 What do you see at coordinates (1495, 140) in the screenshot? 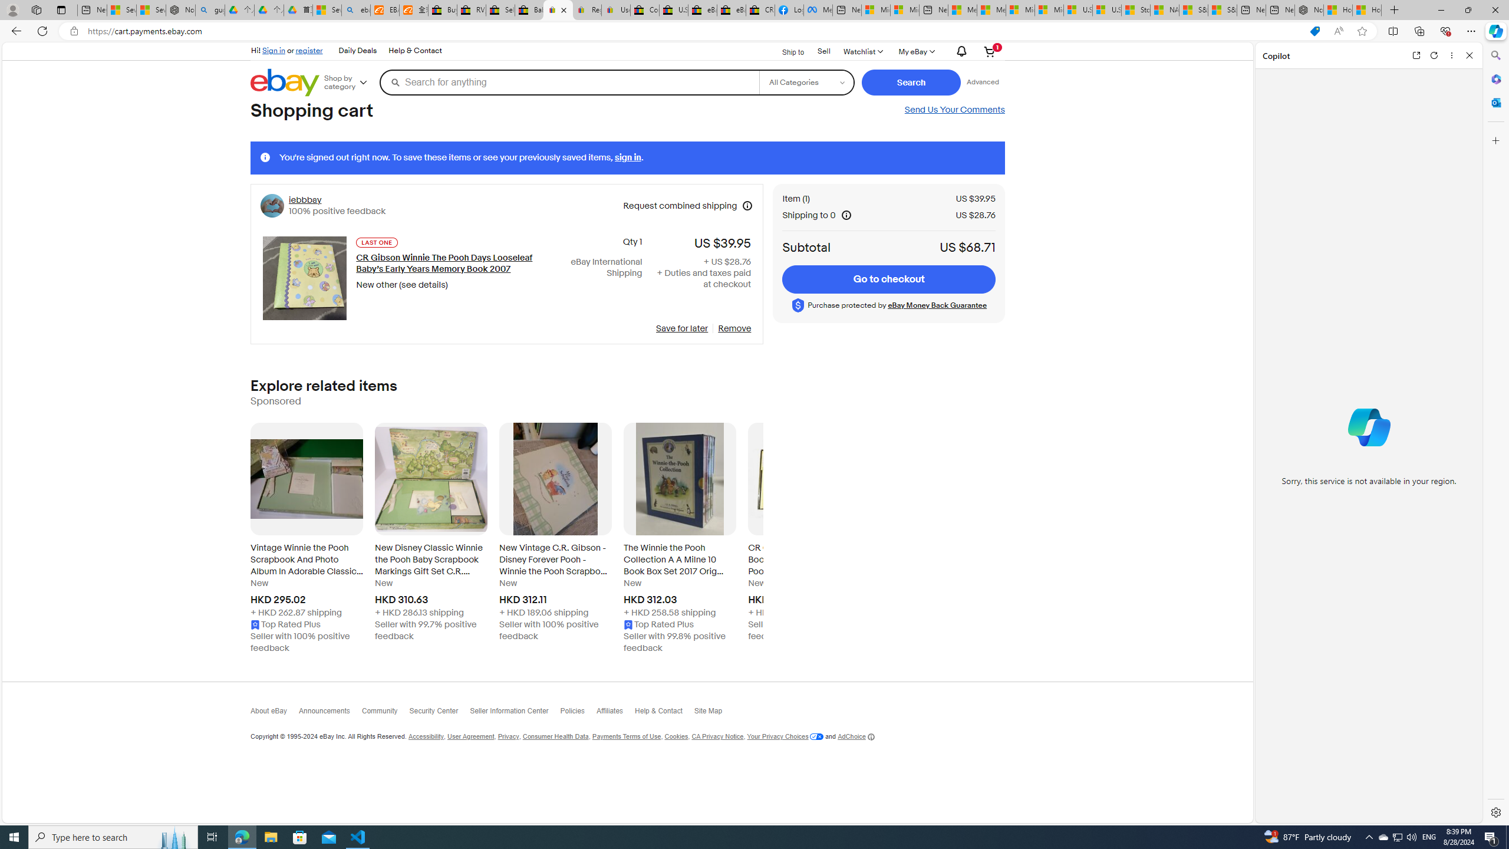
I see `Customize` at bounding box center [1495, 140].